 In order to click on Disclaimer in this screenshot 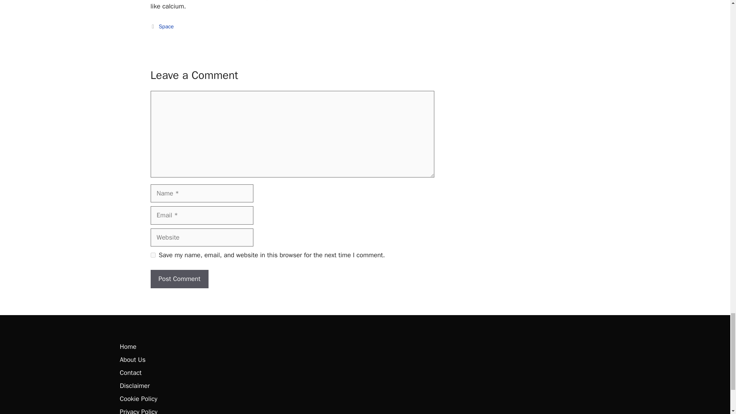, I will do `click(134, 386)`.